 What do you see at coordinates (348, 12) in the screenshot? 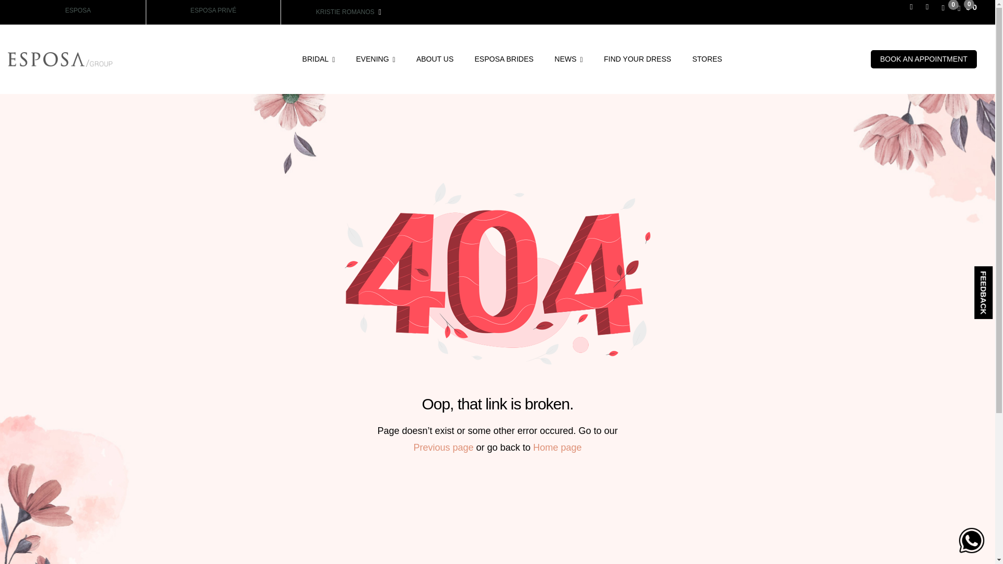
I see `KRISTIE ROMANOS` at bounding box center [348, 12].